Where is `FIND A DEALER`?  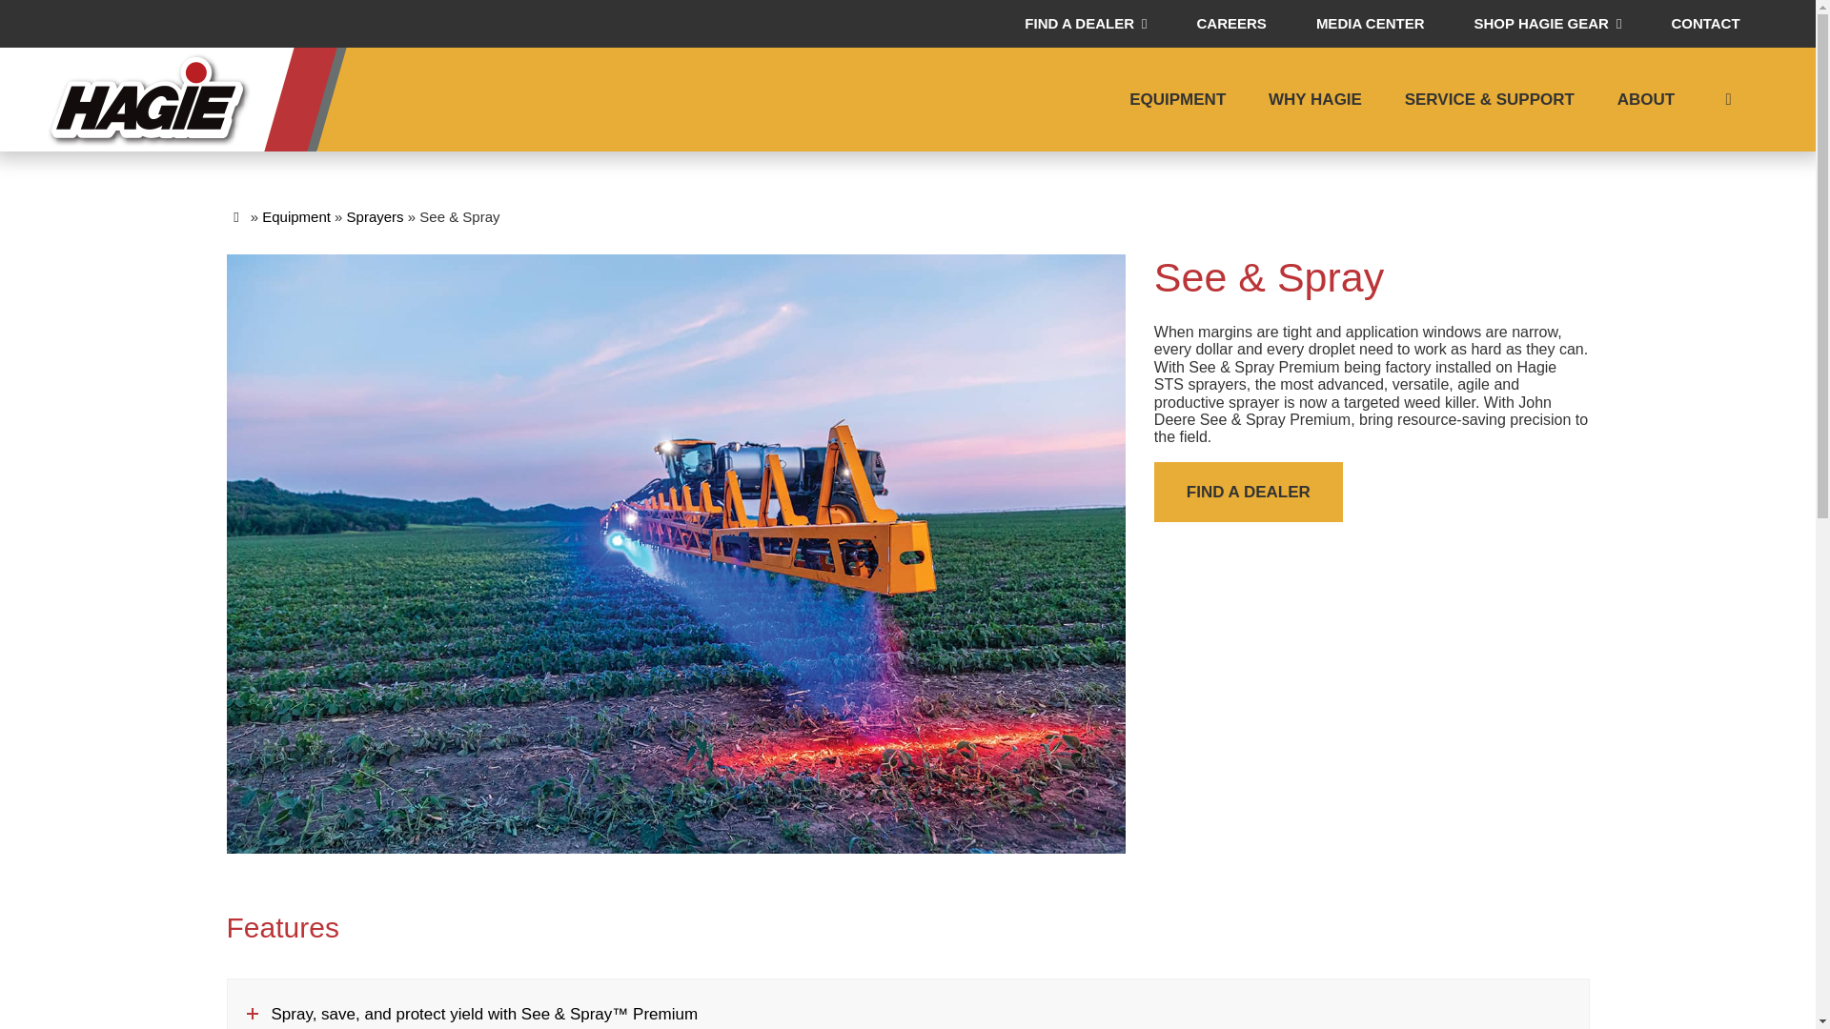
FIND A DEALER is located at coordinates (1086, 23).